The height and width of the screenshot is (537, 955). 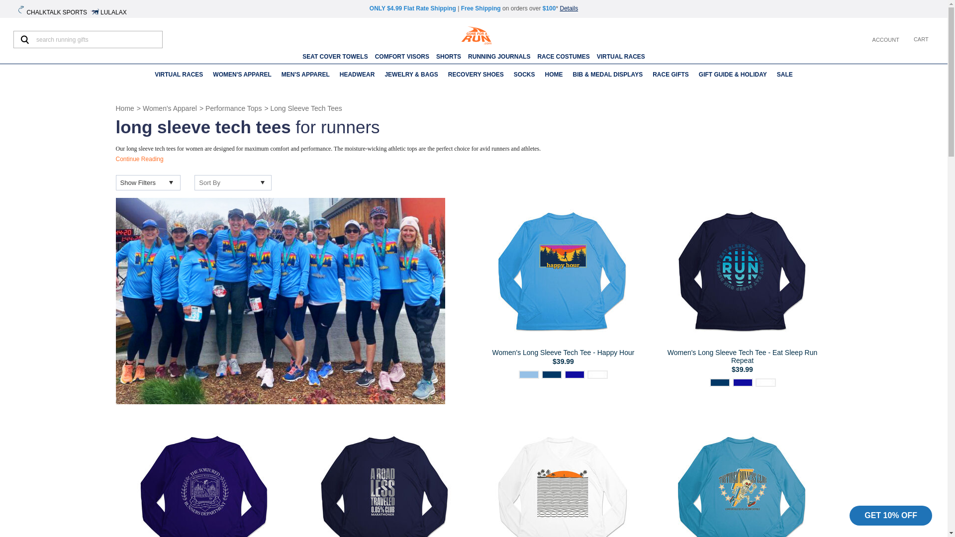 What do you see at coordinates (621, 56) in the screenshot?
I see `VIRTUAL RACES` at bounding box center [621, 56].